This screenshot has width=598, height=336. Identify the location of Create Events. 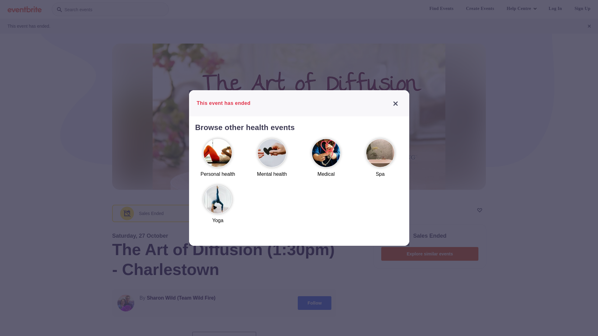
(480, 9).